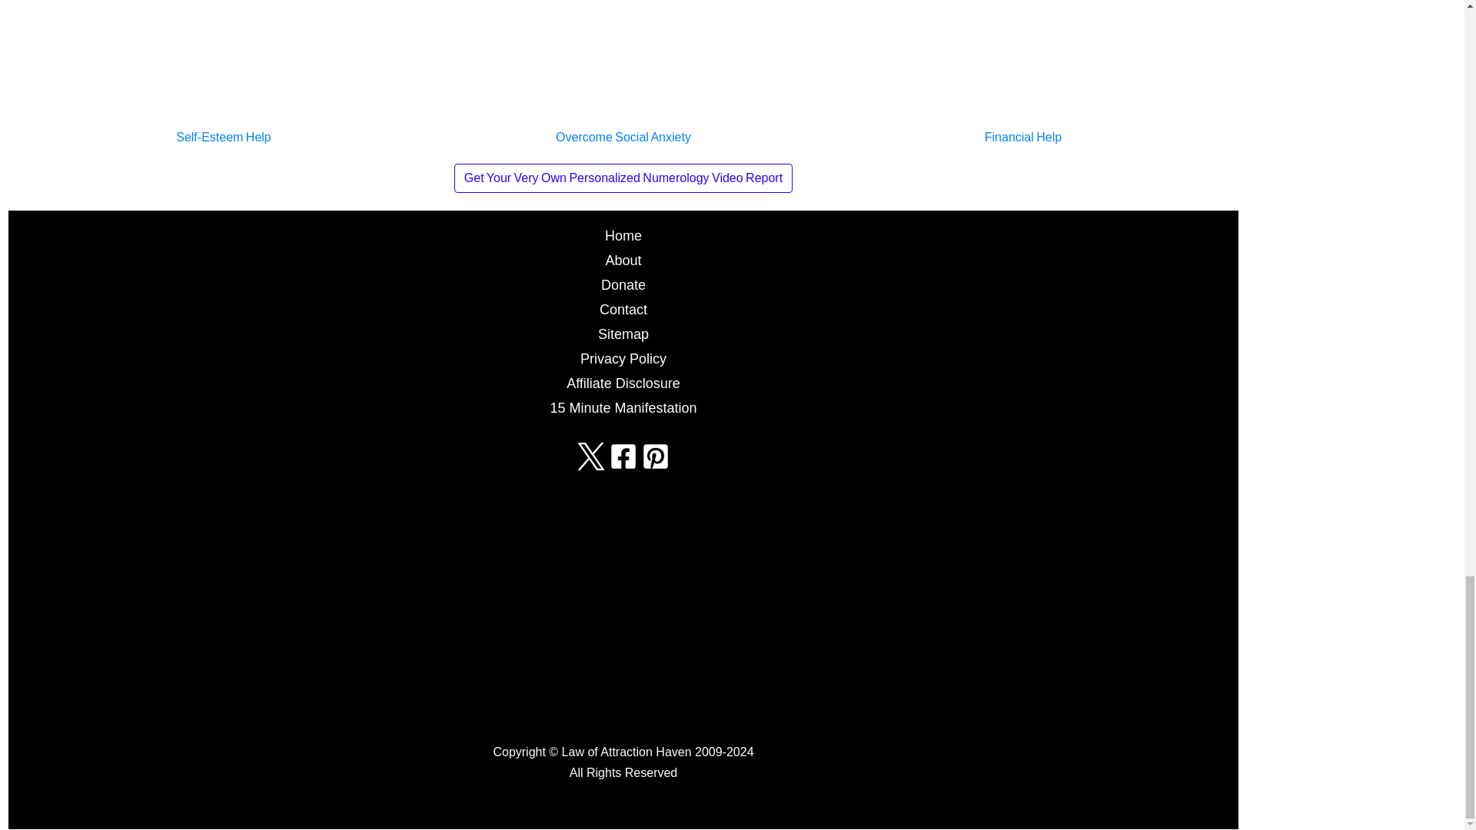  Describe the element at coordinates (223, 60) in the screenshot. I see `Improve Your Self-Esteem` at that location.